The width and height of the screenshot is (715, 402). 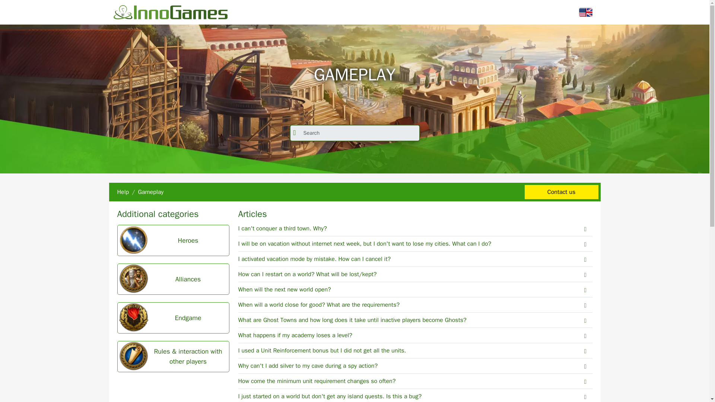 What do you see at coordinates (415, 290) in the screenshot?
I see `When will the next new world open?` at bounding box center [415, 290].